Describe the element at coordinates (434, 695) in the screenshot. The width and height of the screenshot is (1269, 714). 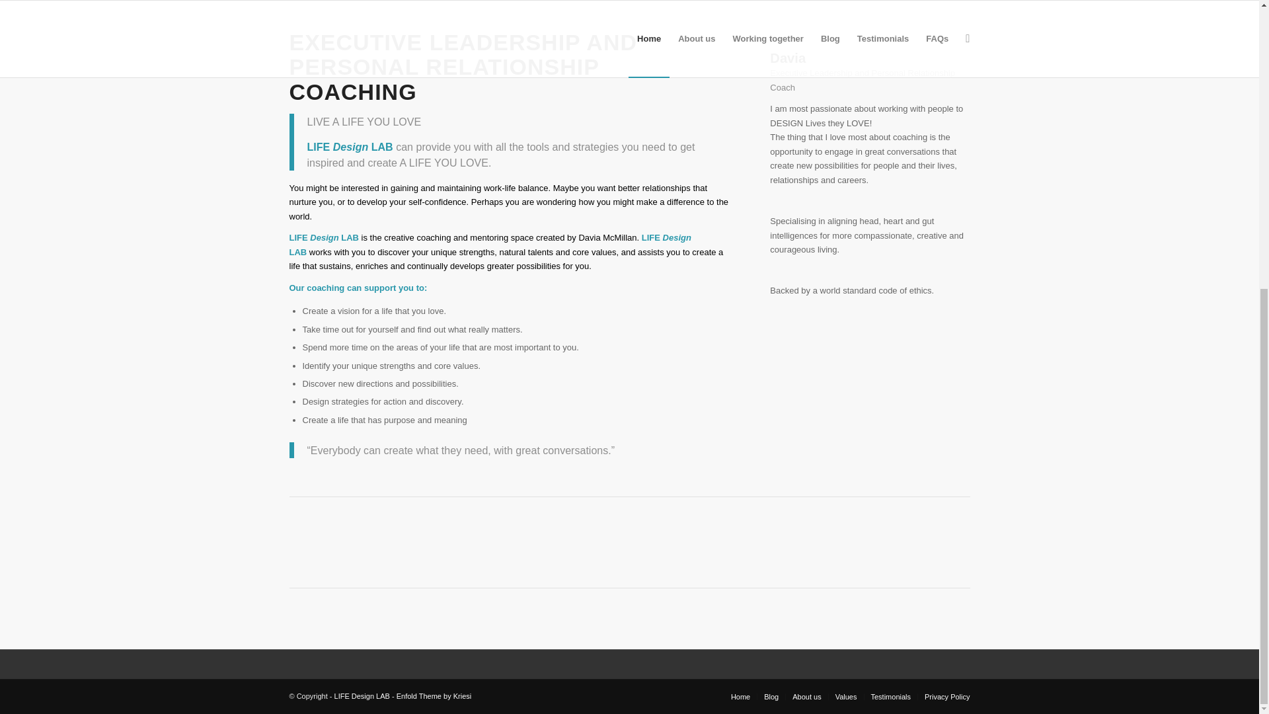
I see `Enfold Theme by Kriesi` at that location.